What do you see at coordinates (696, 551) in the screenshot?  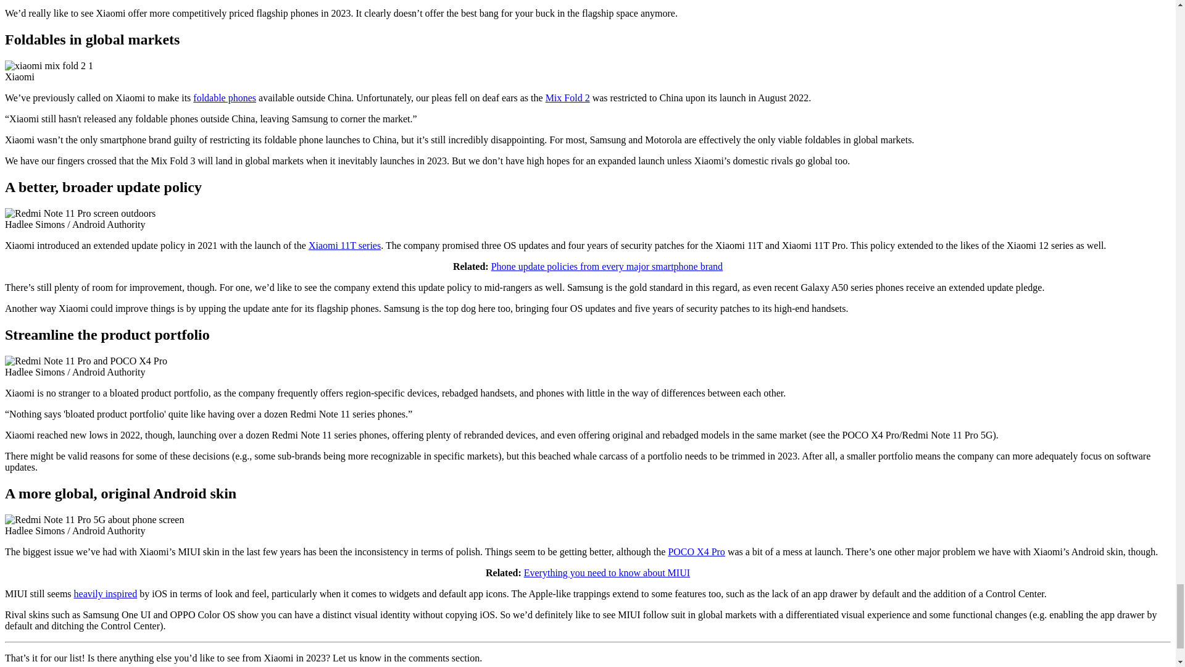 I see `POCO X4 Pro` at bounding box center [696, 551].